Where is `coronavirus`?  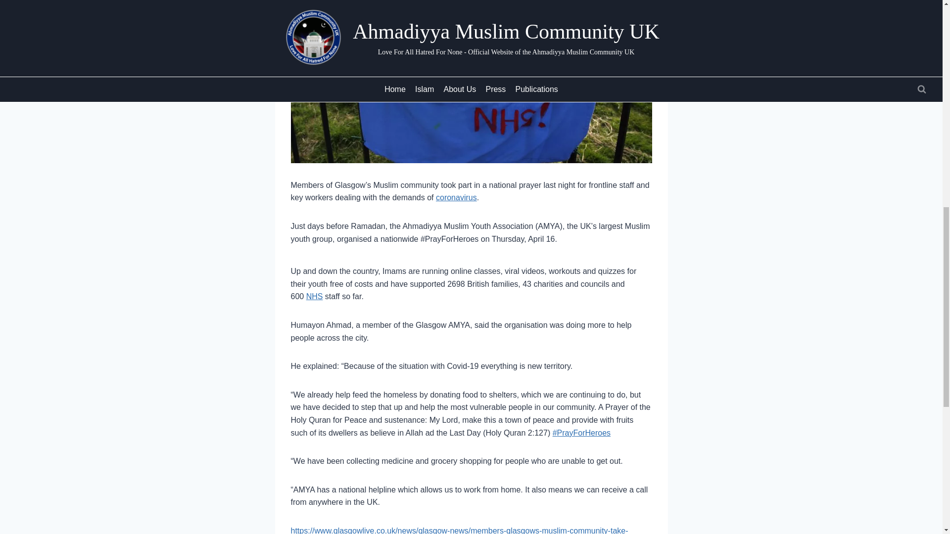 coronavirus is located at coordinates (456, 197).